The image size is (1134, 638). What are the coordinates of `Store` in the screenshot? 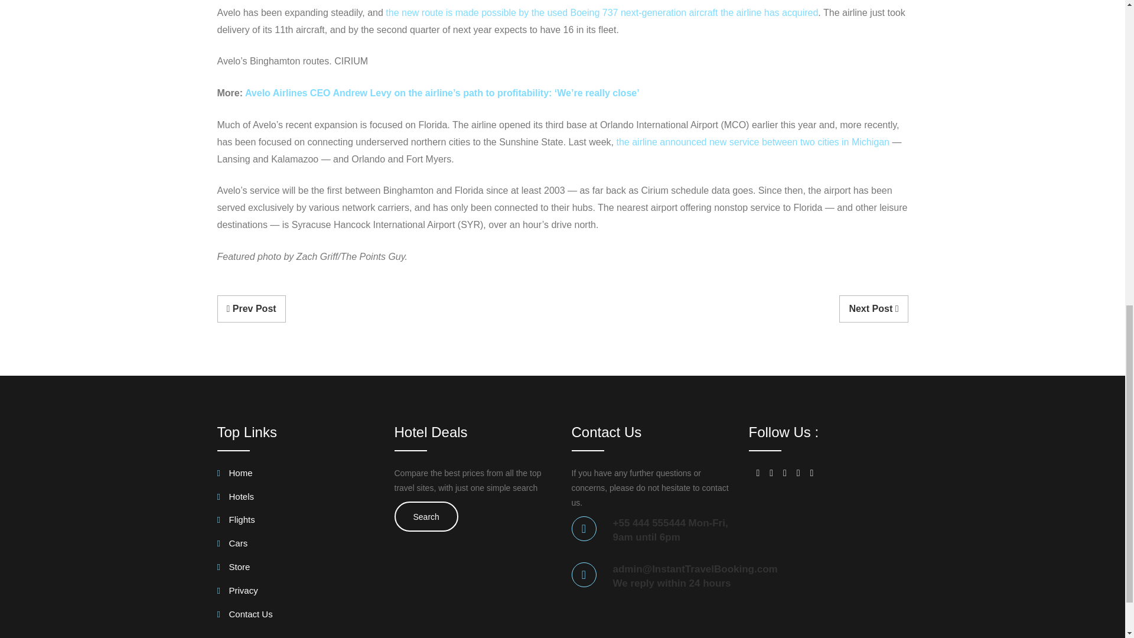 It's located at (234, 569).